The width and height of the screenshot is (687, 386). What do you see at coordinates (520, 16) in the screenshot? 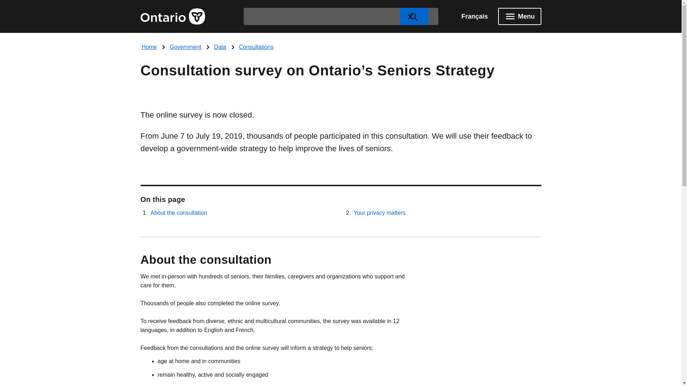
I see `Menu` at bounding box center [520, 16].